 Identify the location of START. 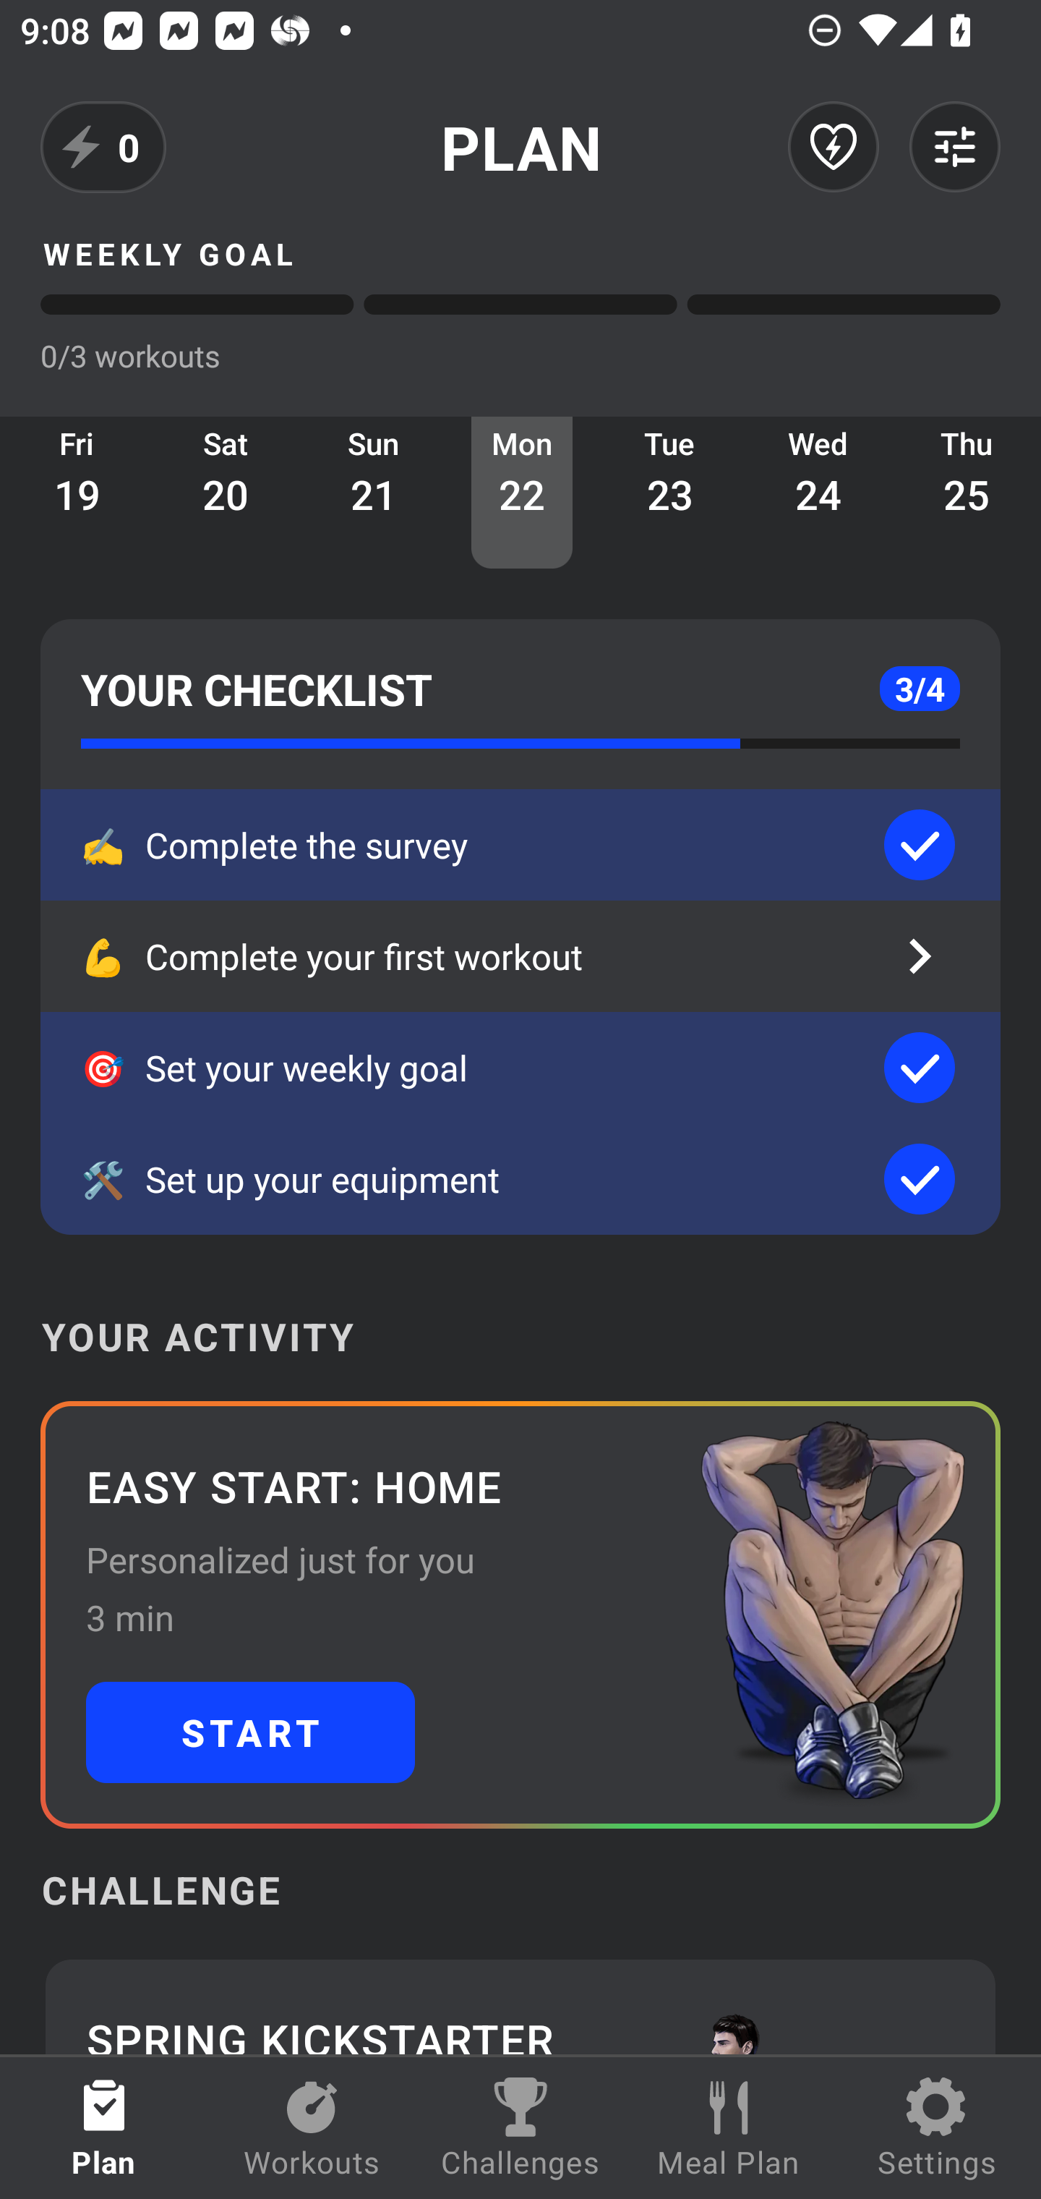
(250, 1732).